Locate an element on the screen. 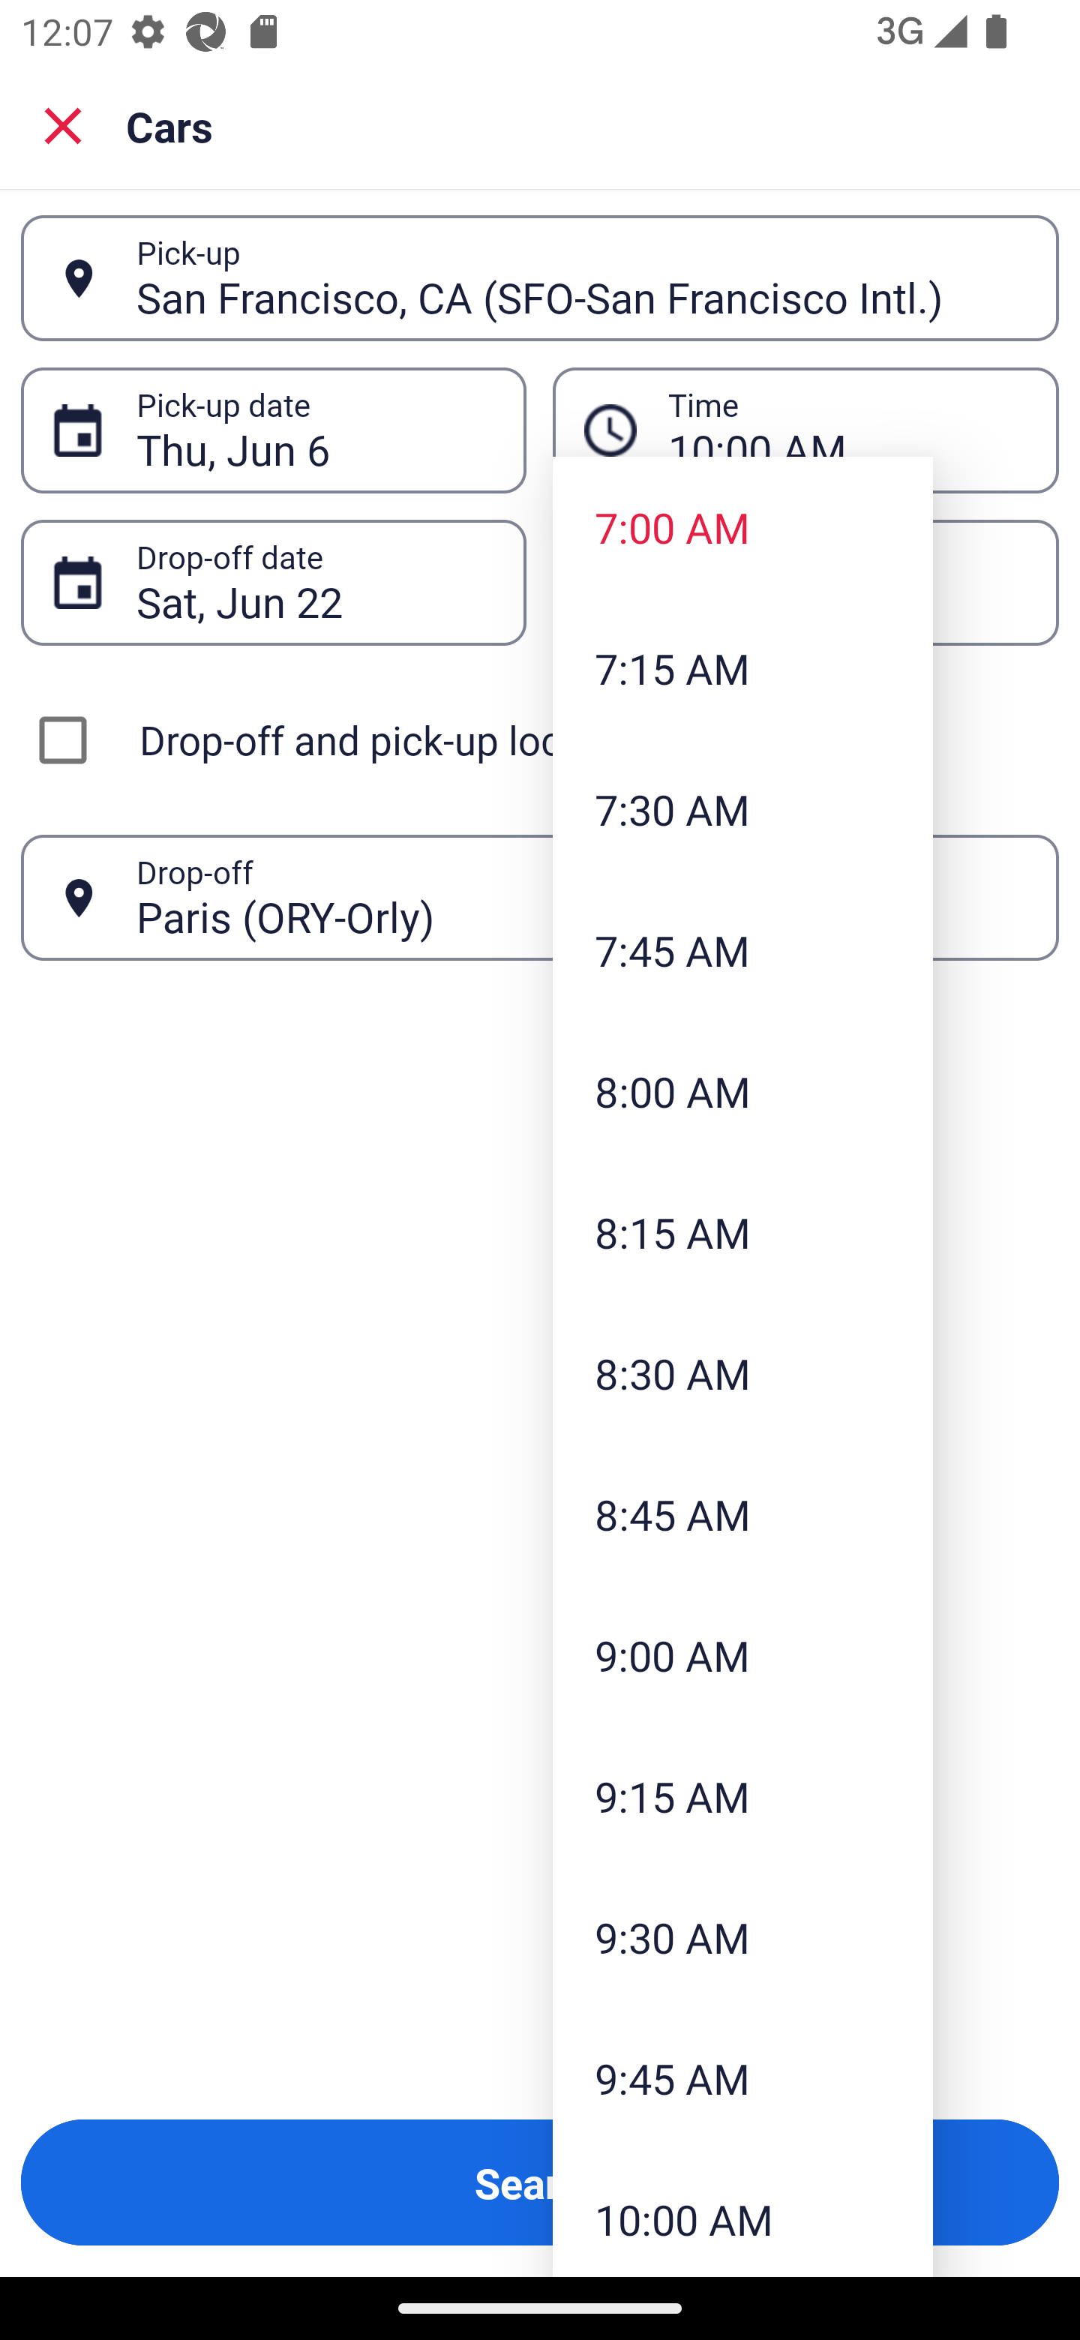 This screenshot has width=1080, height=2340. 7:00 AM is located at coordinates (742, 526).